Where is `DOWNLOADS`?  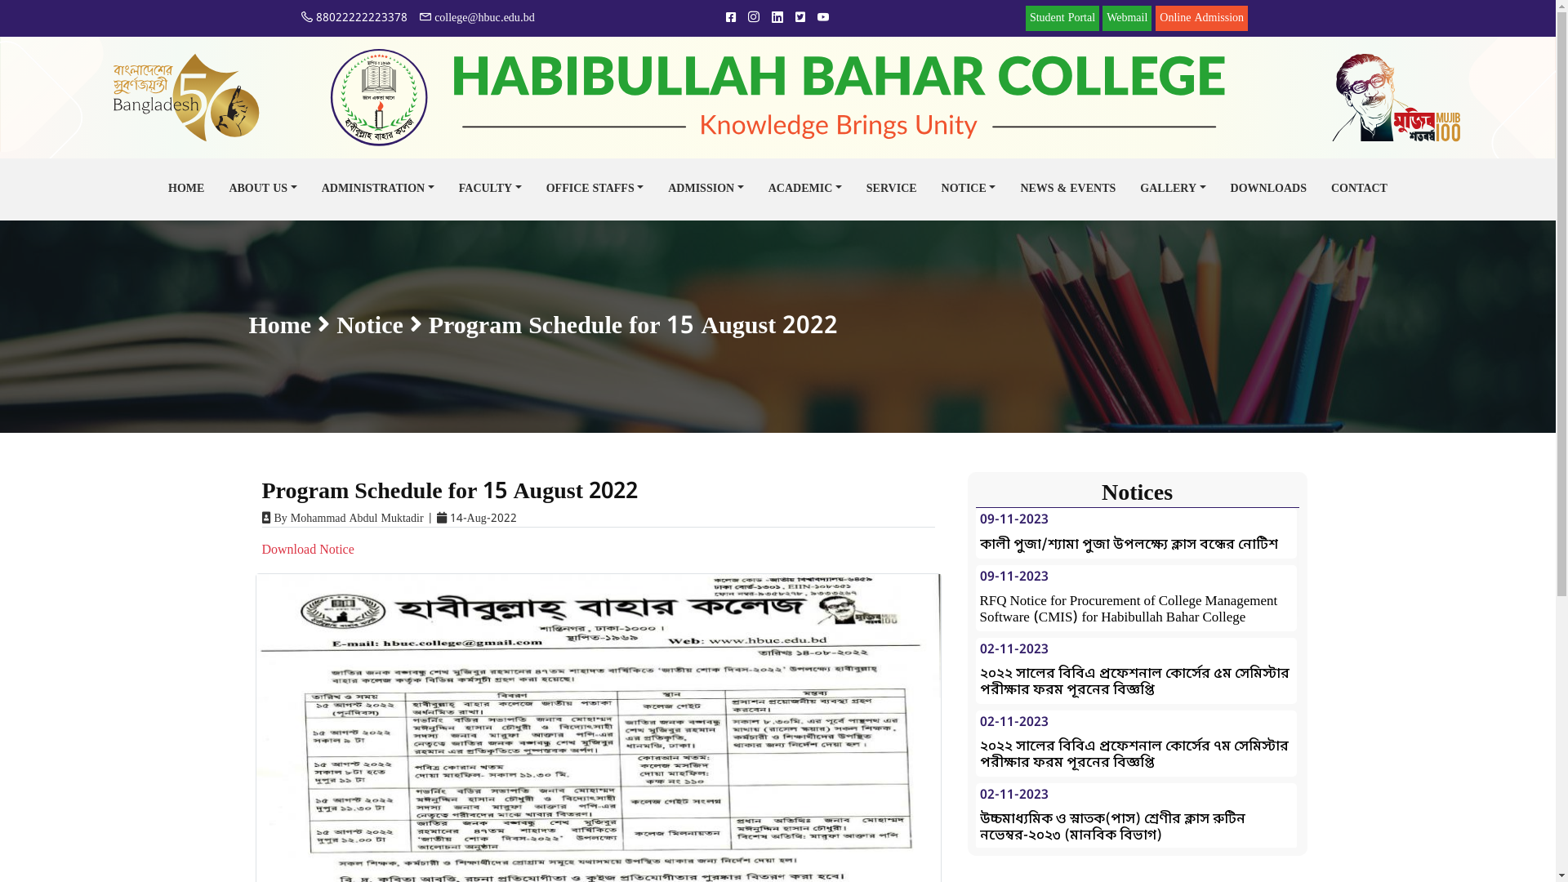
DOWNLOADS is located at coordinates (1269, 189).